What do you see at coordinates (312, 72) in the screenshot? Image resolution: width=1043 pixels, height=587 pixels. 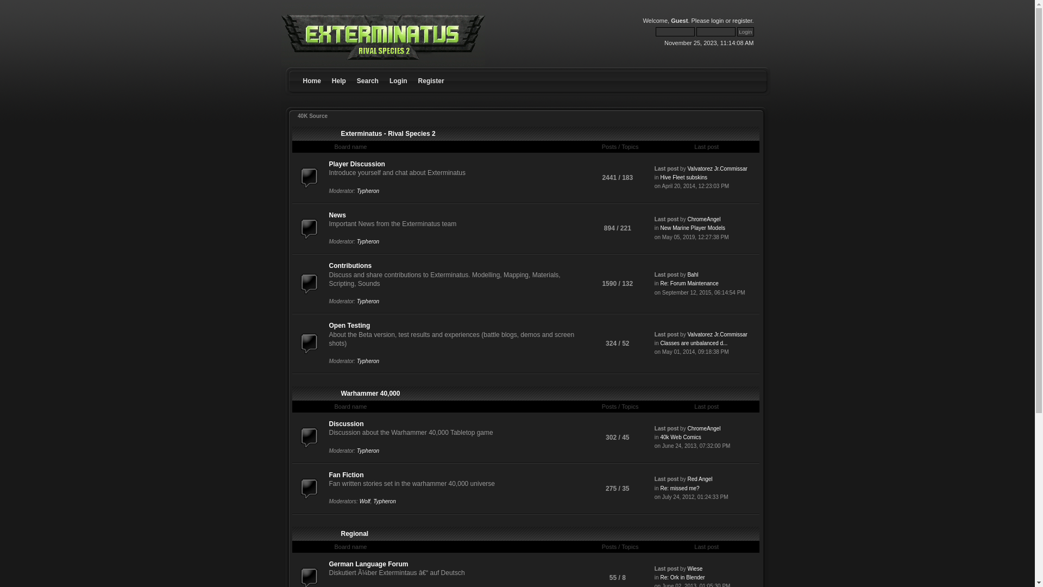 I see `Home` at bounding box center [312, 72].